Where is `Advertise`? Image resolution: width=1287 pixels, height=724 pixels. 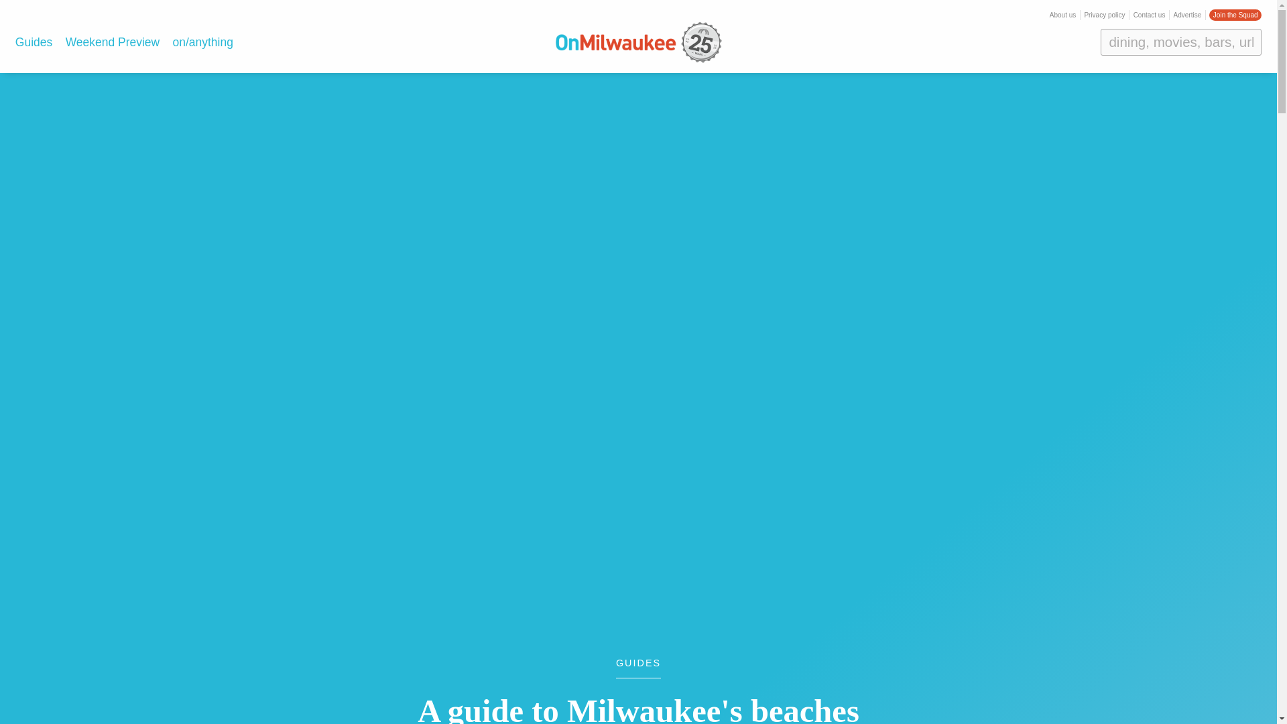 Advertise is located at coordinates (1188, 15).